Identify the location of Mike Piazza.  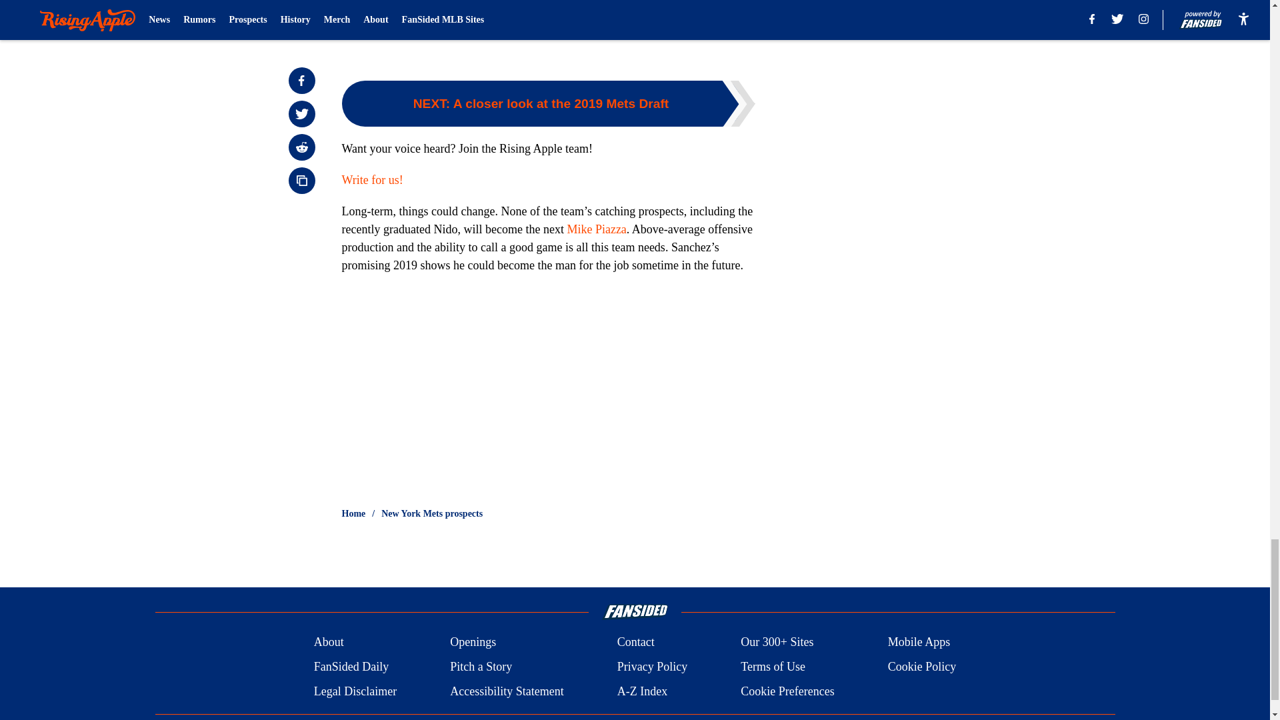
(596, 229).